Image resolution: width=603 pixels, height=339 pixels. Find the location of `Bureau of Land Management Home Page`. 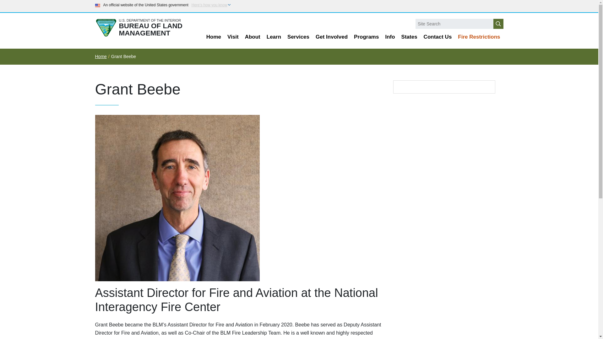

Bureau of Land Management Home Page is located at coordinates (144, 28).